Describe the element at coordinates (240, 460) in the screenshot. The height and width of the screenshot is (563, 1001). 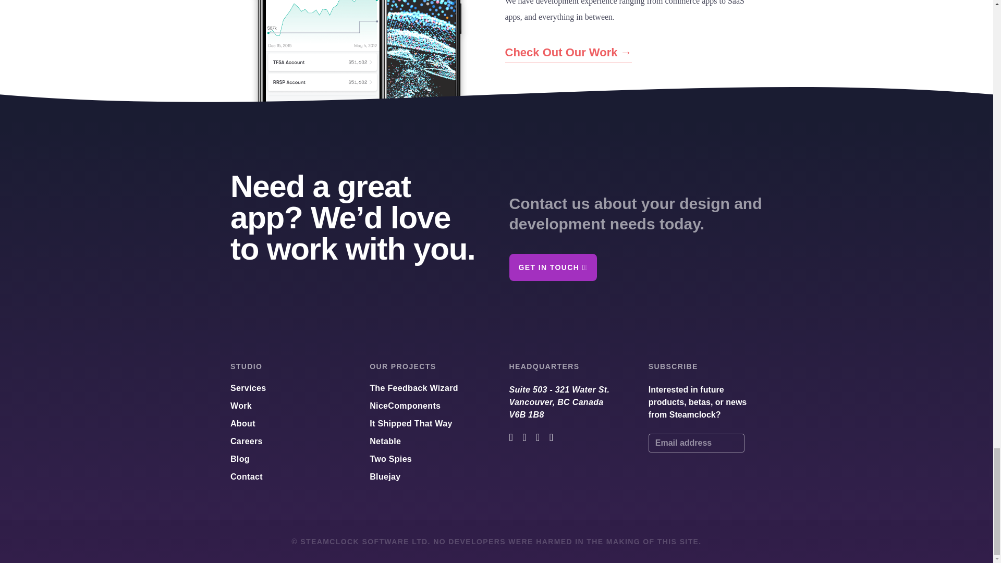
I see `Blog` at that location.